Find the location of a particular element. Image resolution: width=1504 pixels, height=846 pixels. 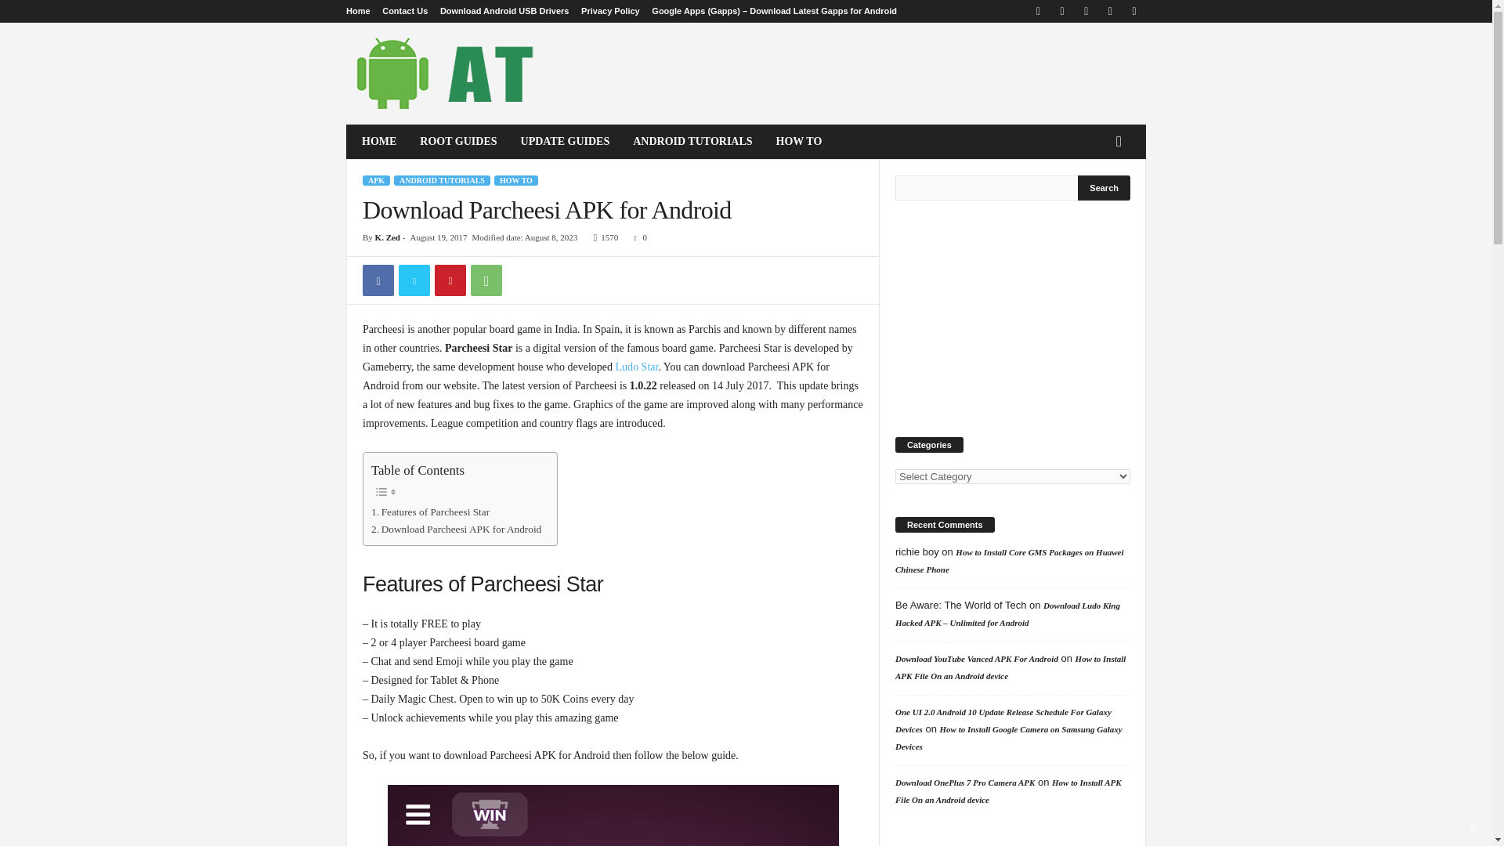

Android Tutorials, Rooting Guides, Update Android Tutorials is located at coordinates (453, 74).